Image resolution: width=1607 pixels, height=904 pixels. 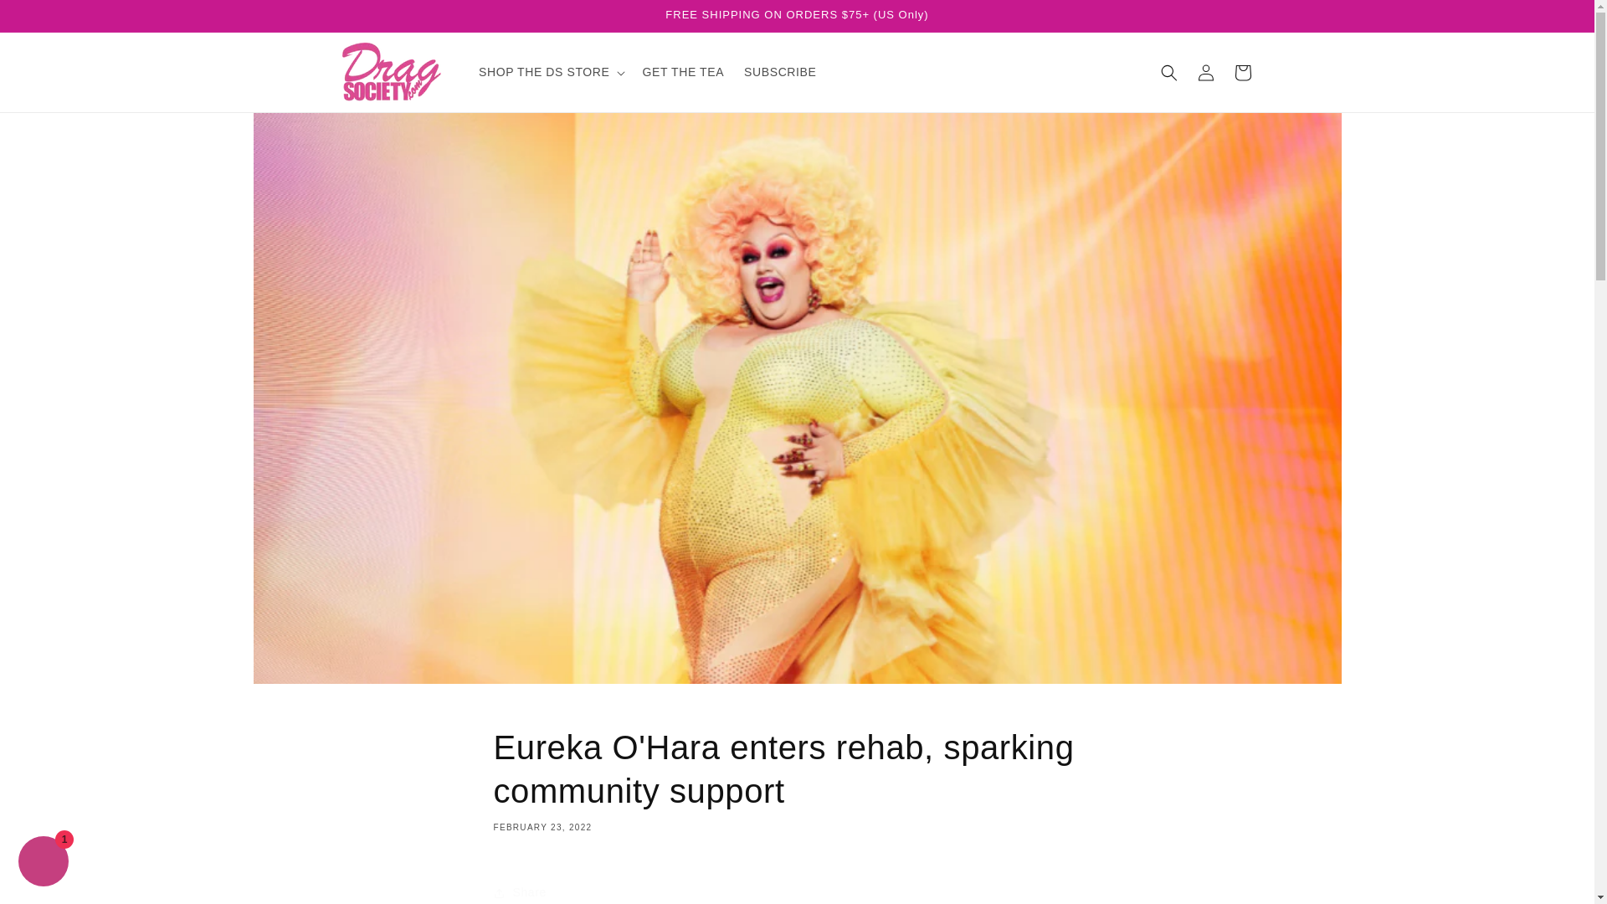 I want to click on Shopify online store chat, so click(x=44, y=863).